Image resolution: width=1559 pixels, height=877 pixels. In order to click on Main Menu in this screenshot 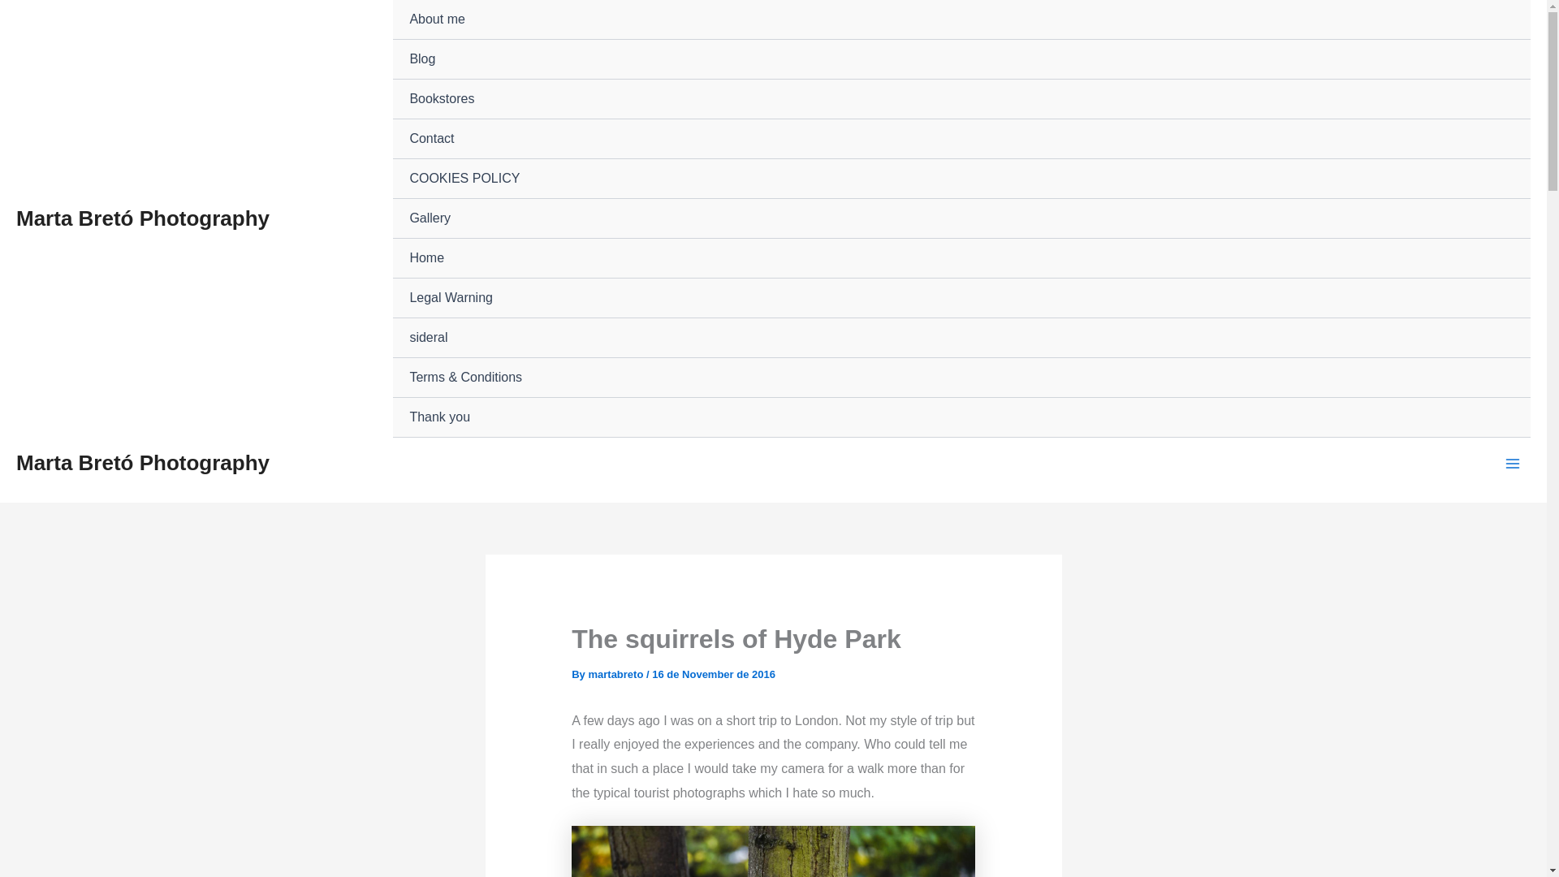, I will do `click(1513, 463)`.